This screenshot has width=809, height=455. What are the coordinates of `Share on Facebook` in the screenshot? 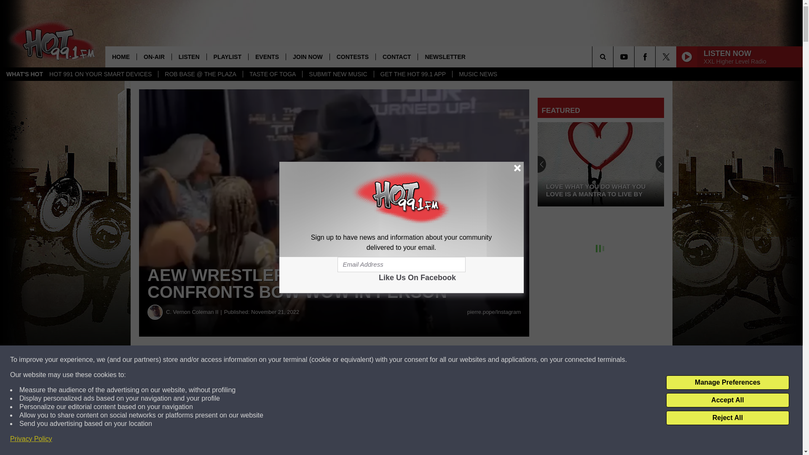 It's located at (256, 360).